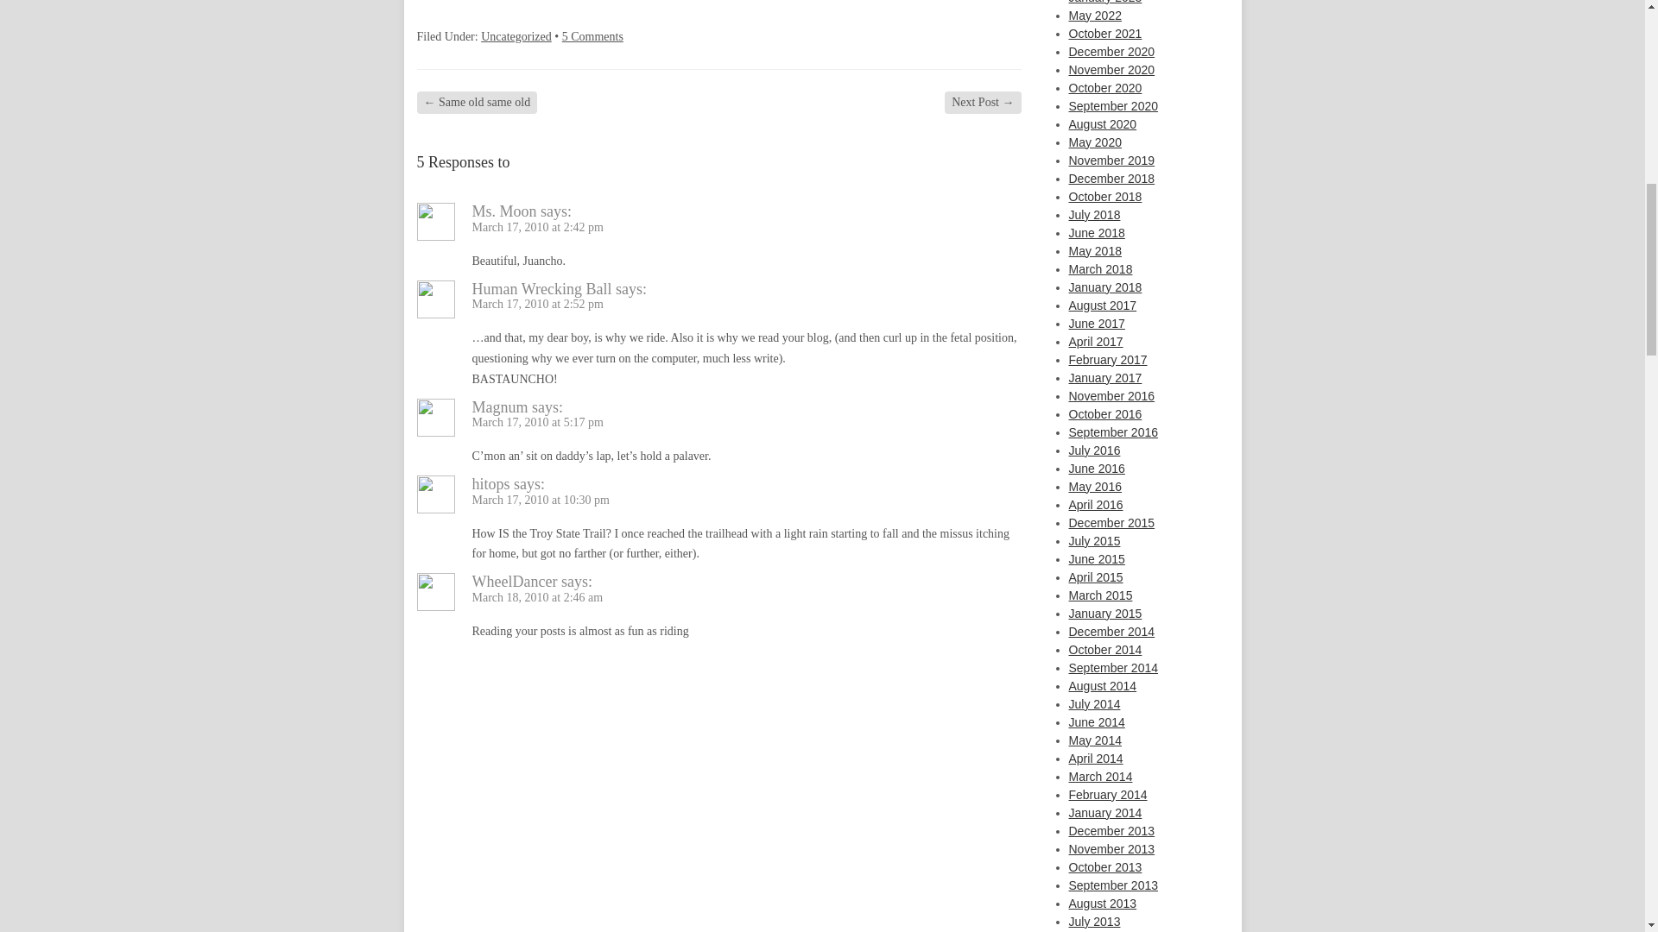 The image size is (1658, 932). I want to click on Uncategorized, so click(516, 36).